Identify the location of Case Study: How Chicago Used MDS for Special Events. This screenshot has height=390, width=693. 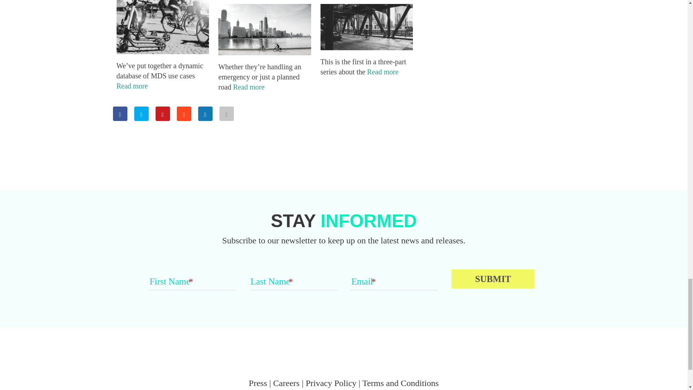
(265, 52).